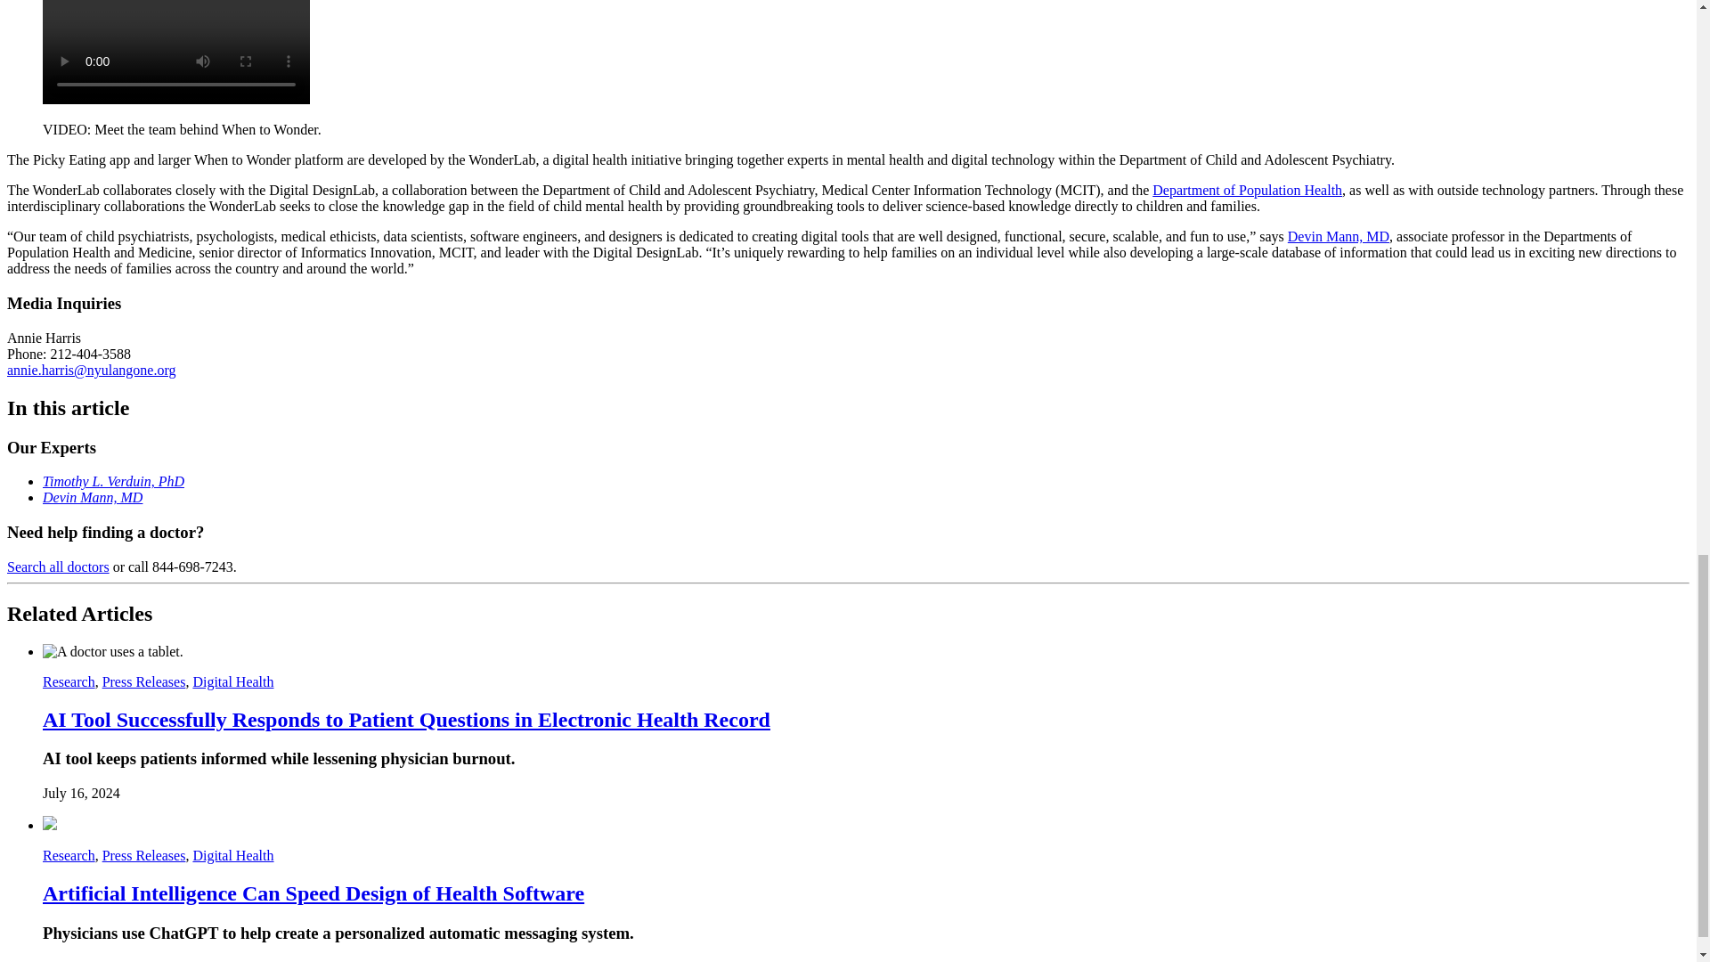 The width and height of the screenshot is (1710, 962). What do you see at coordinates (232, 855) in the screenshot?
I see `Digital Health` at bounding box center [232, 855].